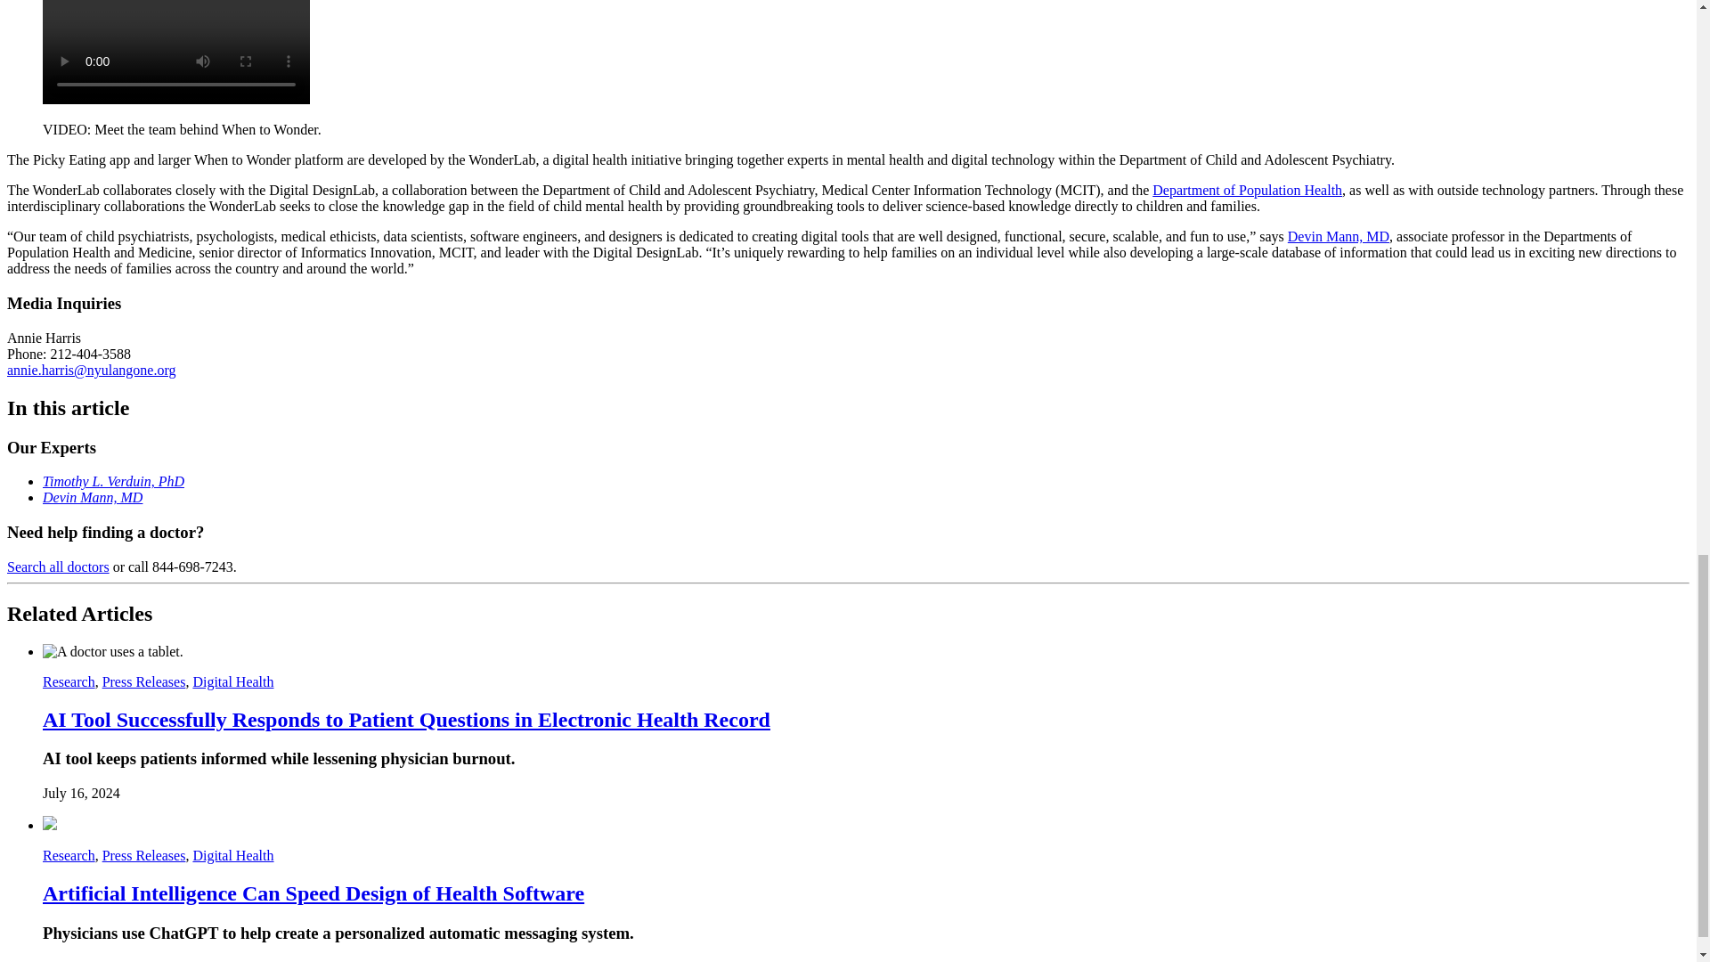 The width and height of the screenshot is (1710, 962). What do you see at coordinates (232, 855) in the screenshot?
I see `Digital Health` at bounding box center [232, 855].